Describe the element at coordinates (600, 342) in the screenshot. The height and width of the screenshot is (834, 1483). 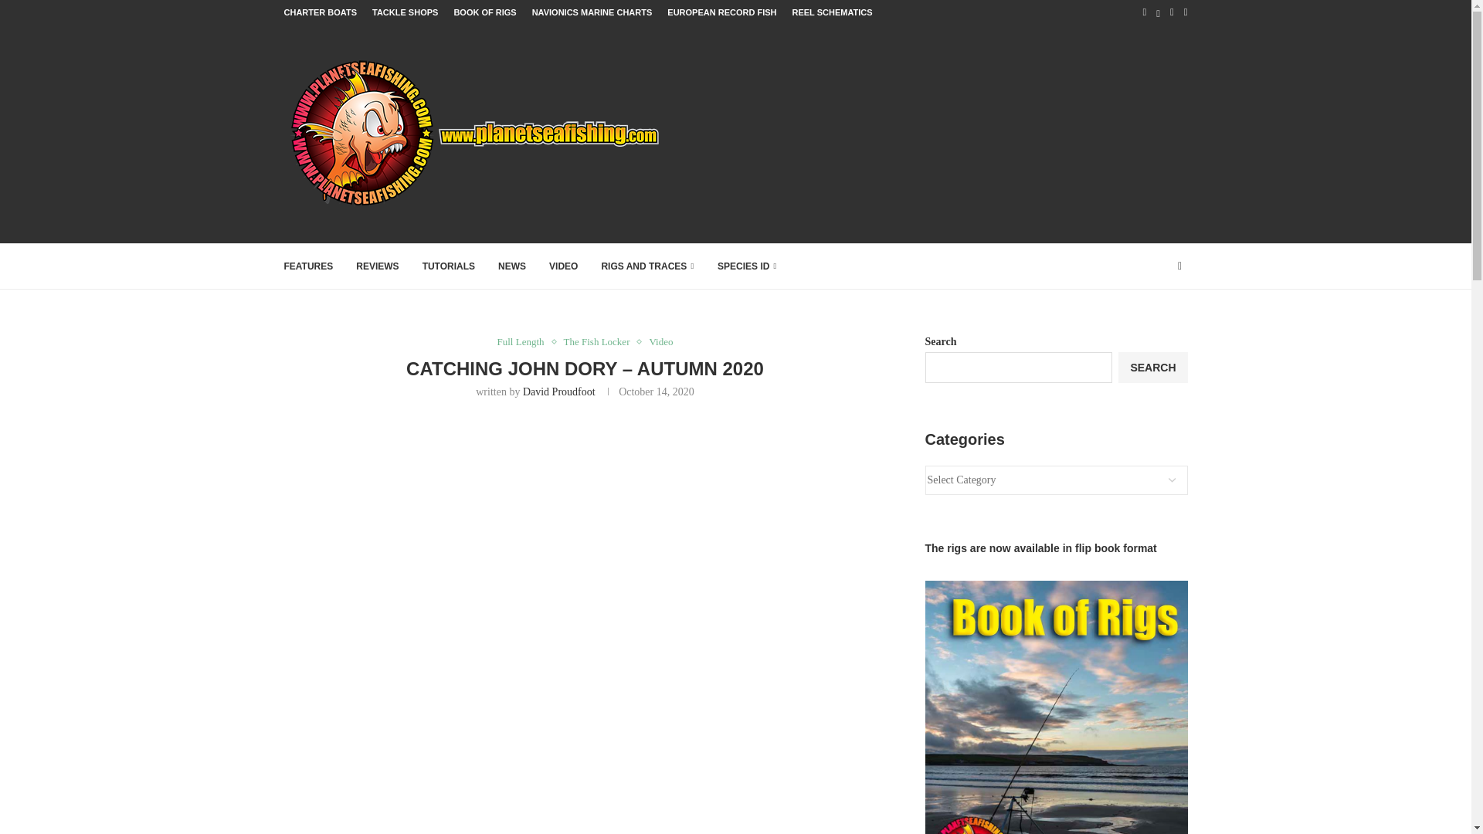
I see `The Fish Locker` at that location.